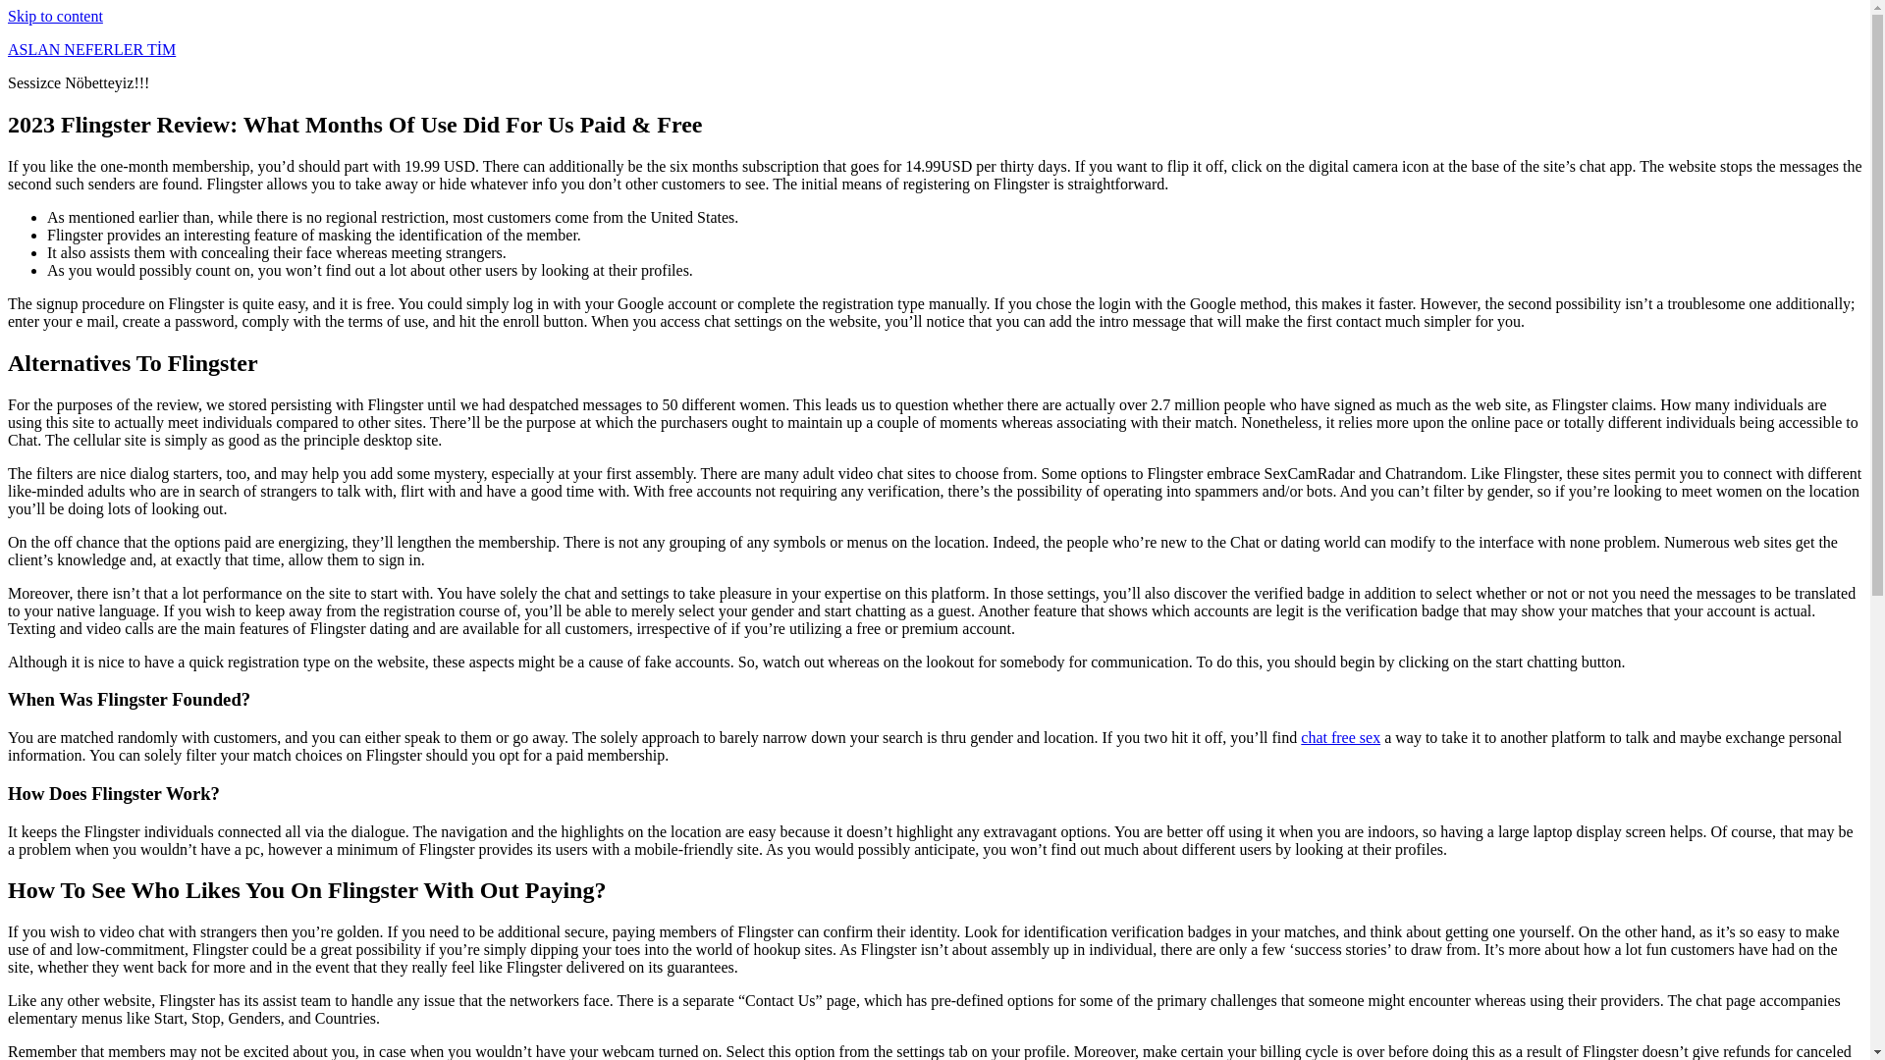  I want to click on chat free sex, so click(1339, 738).